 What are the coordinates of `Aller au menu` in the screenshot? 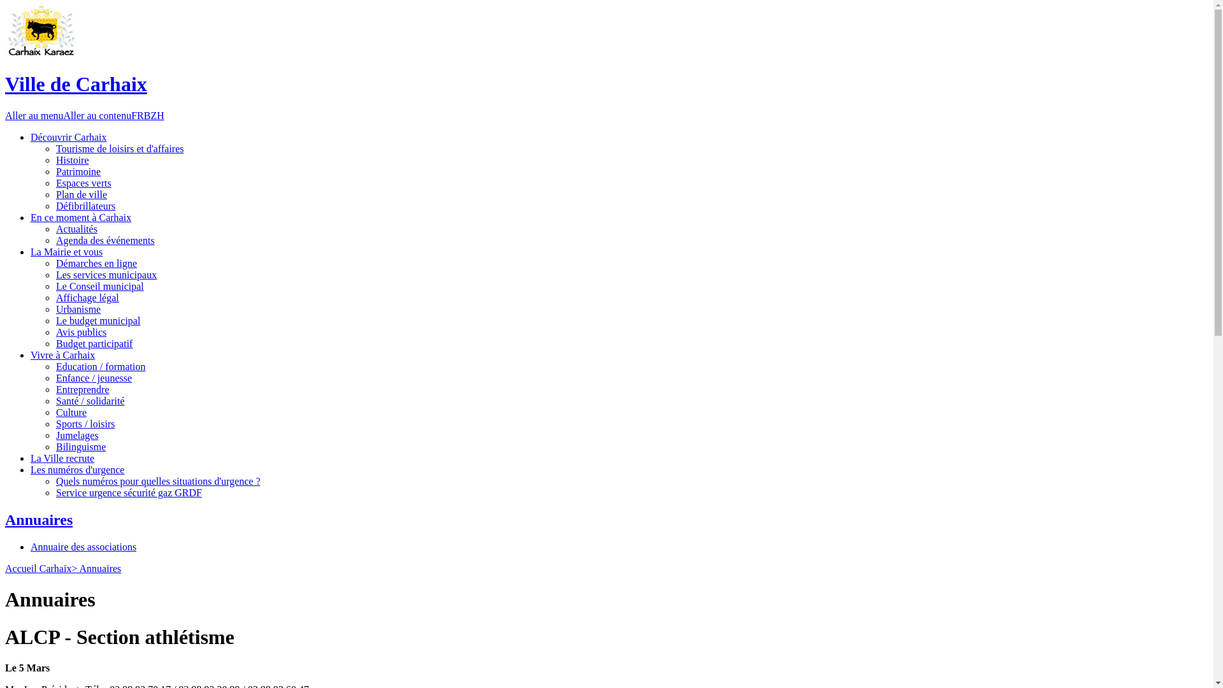 It's located at (34, 116).